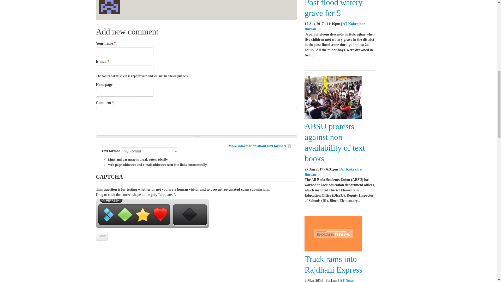 This screenshot has height=282, width=501. What do you see at coordinates (347, 280) in the screenshot?
I see `View user profile.` at bounding box center [347, 280].